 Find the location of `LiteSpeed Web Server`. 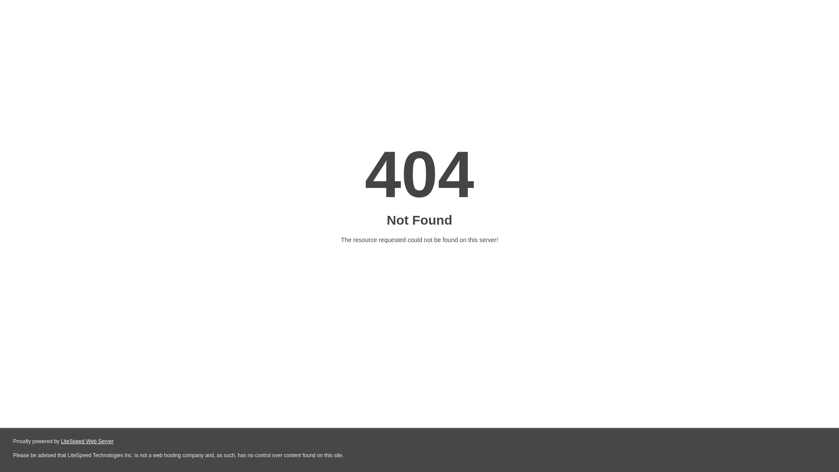

LiteSpeed Web Server is located at coordinates (87, 441).